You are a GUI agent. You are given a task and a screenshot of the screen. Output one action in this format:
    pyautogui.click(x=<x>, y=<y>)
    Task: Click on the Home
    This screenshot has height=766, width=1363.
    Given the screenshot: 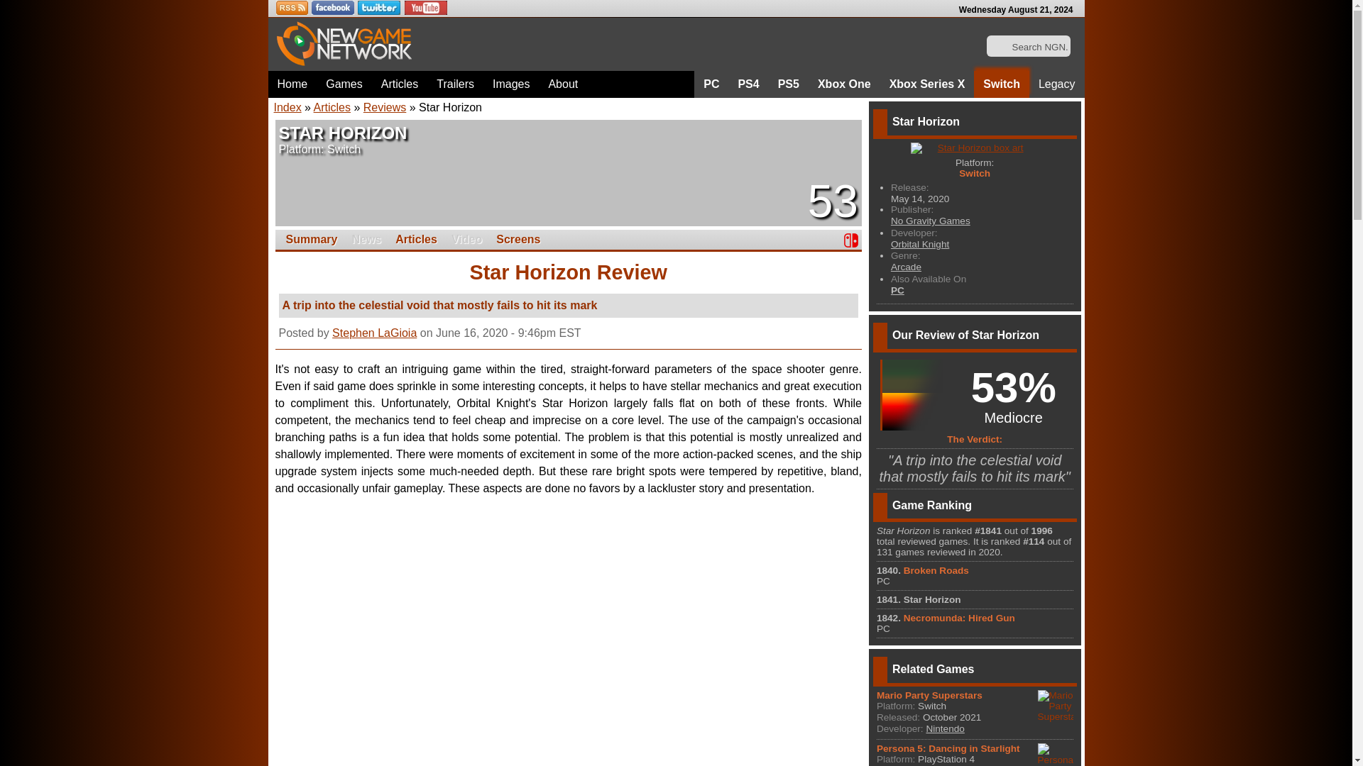 What is the action you would take?
    pyautogui.click(x=292, y=84)
    